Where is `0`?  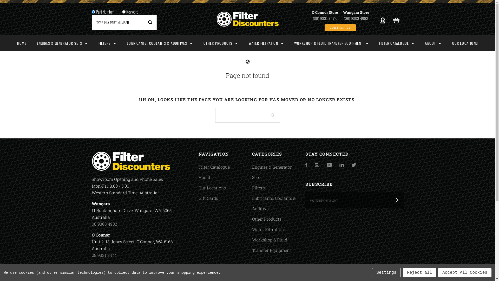
0 is located at coordinates (396, 20).